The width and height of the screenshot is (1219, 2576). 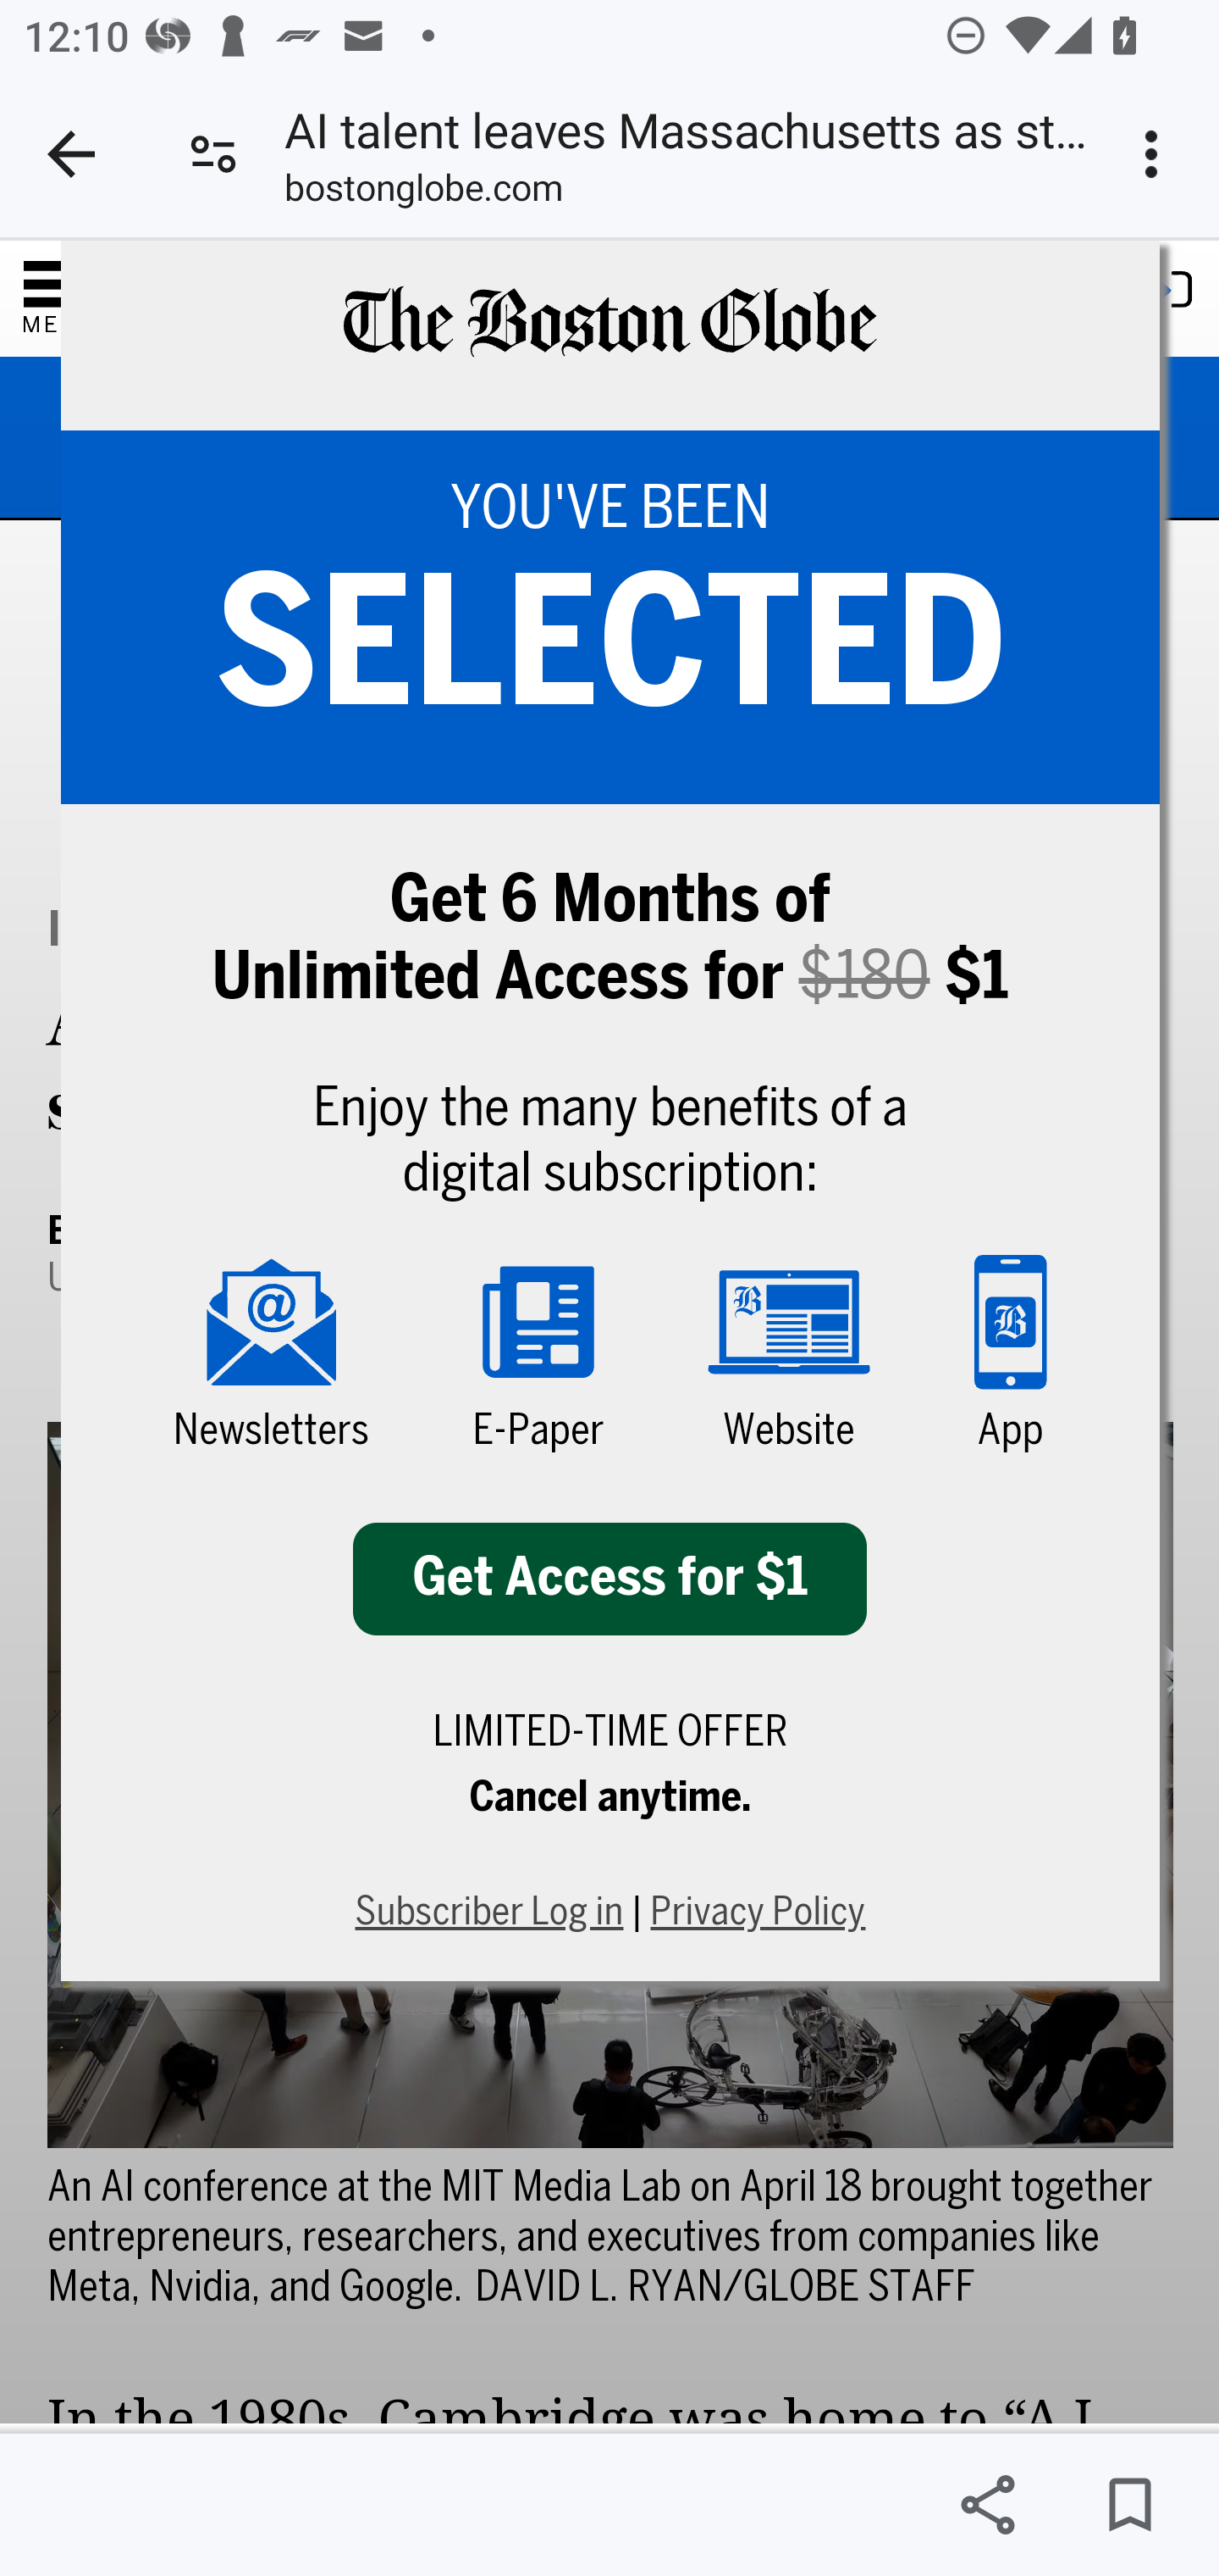 What do you see at coordinates (488, 1913) in the screenshot?
I see `Subscriber Log in` at bounding box center [488, 1913].